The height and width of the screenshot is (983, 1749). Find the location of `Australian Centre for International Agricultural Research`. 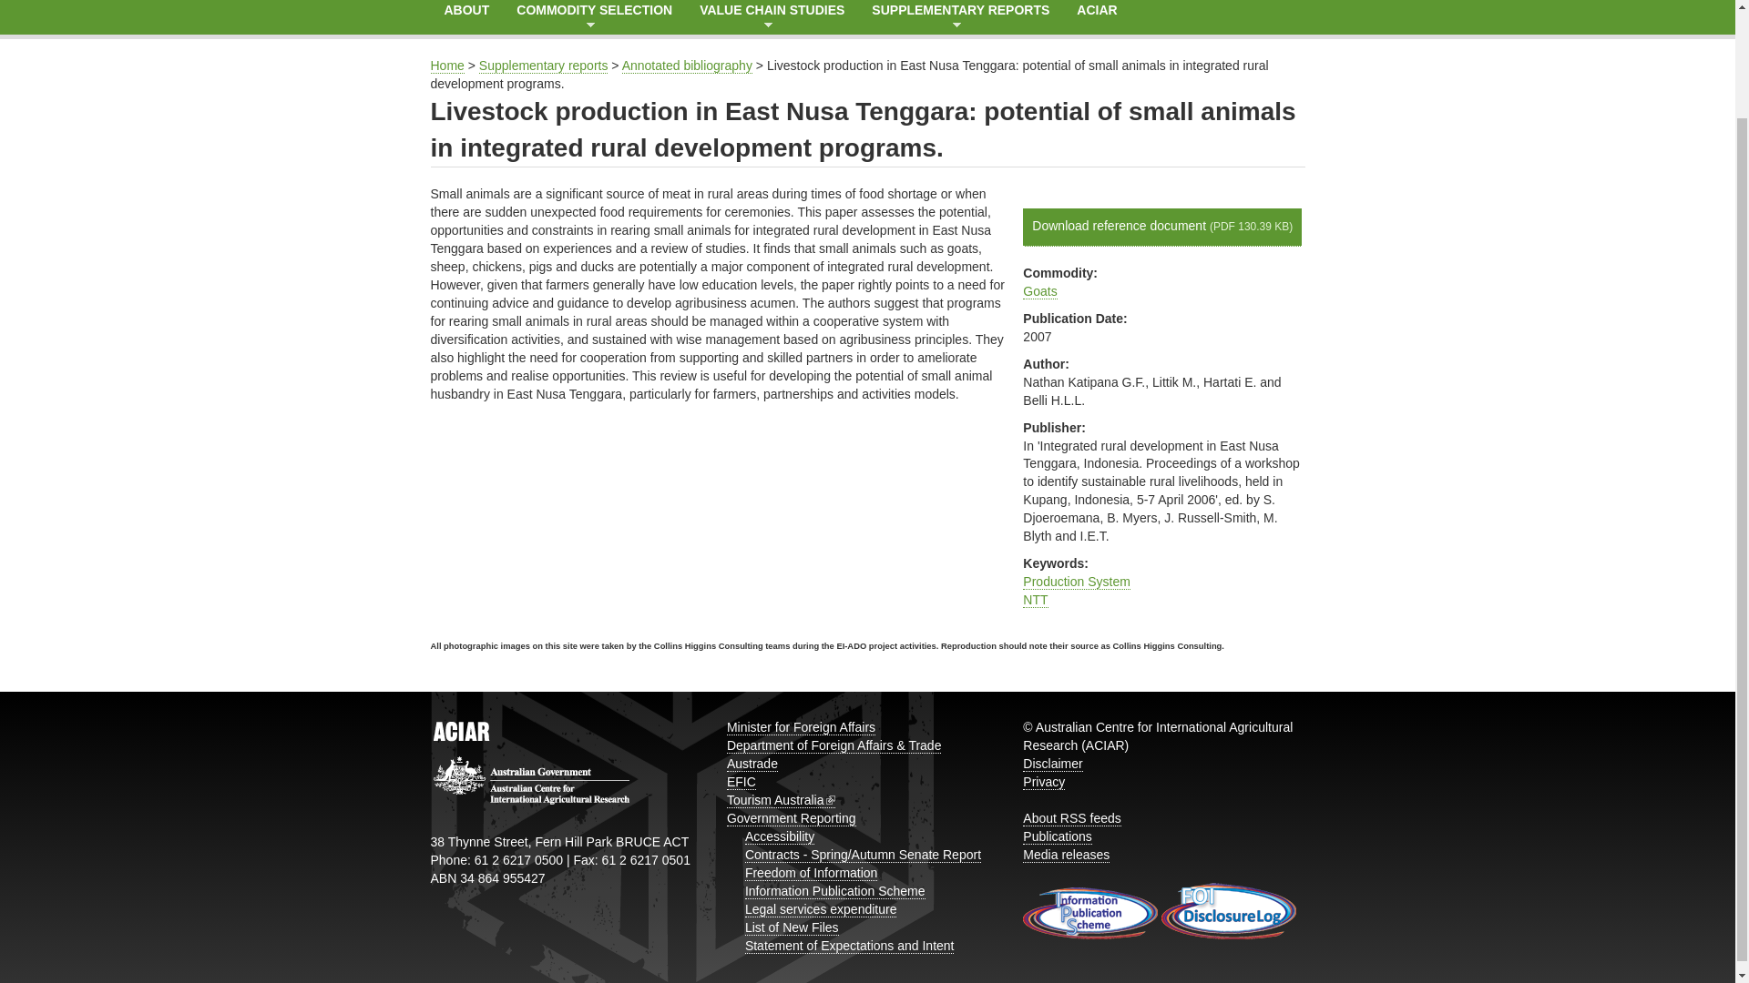

Australian Centre for International Agricultural Research is located at coordinates (1097, 16).